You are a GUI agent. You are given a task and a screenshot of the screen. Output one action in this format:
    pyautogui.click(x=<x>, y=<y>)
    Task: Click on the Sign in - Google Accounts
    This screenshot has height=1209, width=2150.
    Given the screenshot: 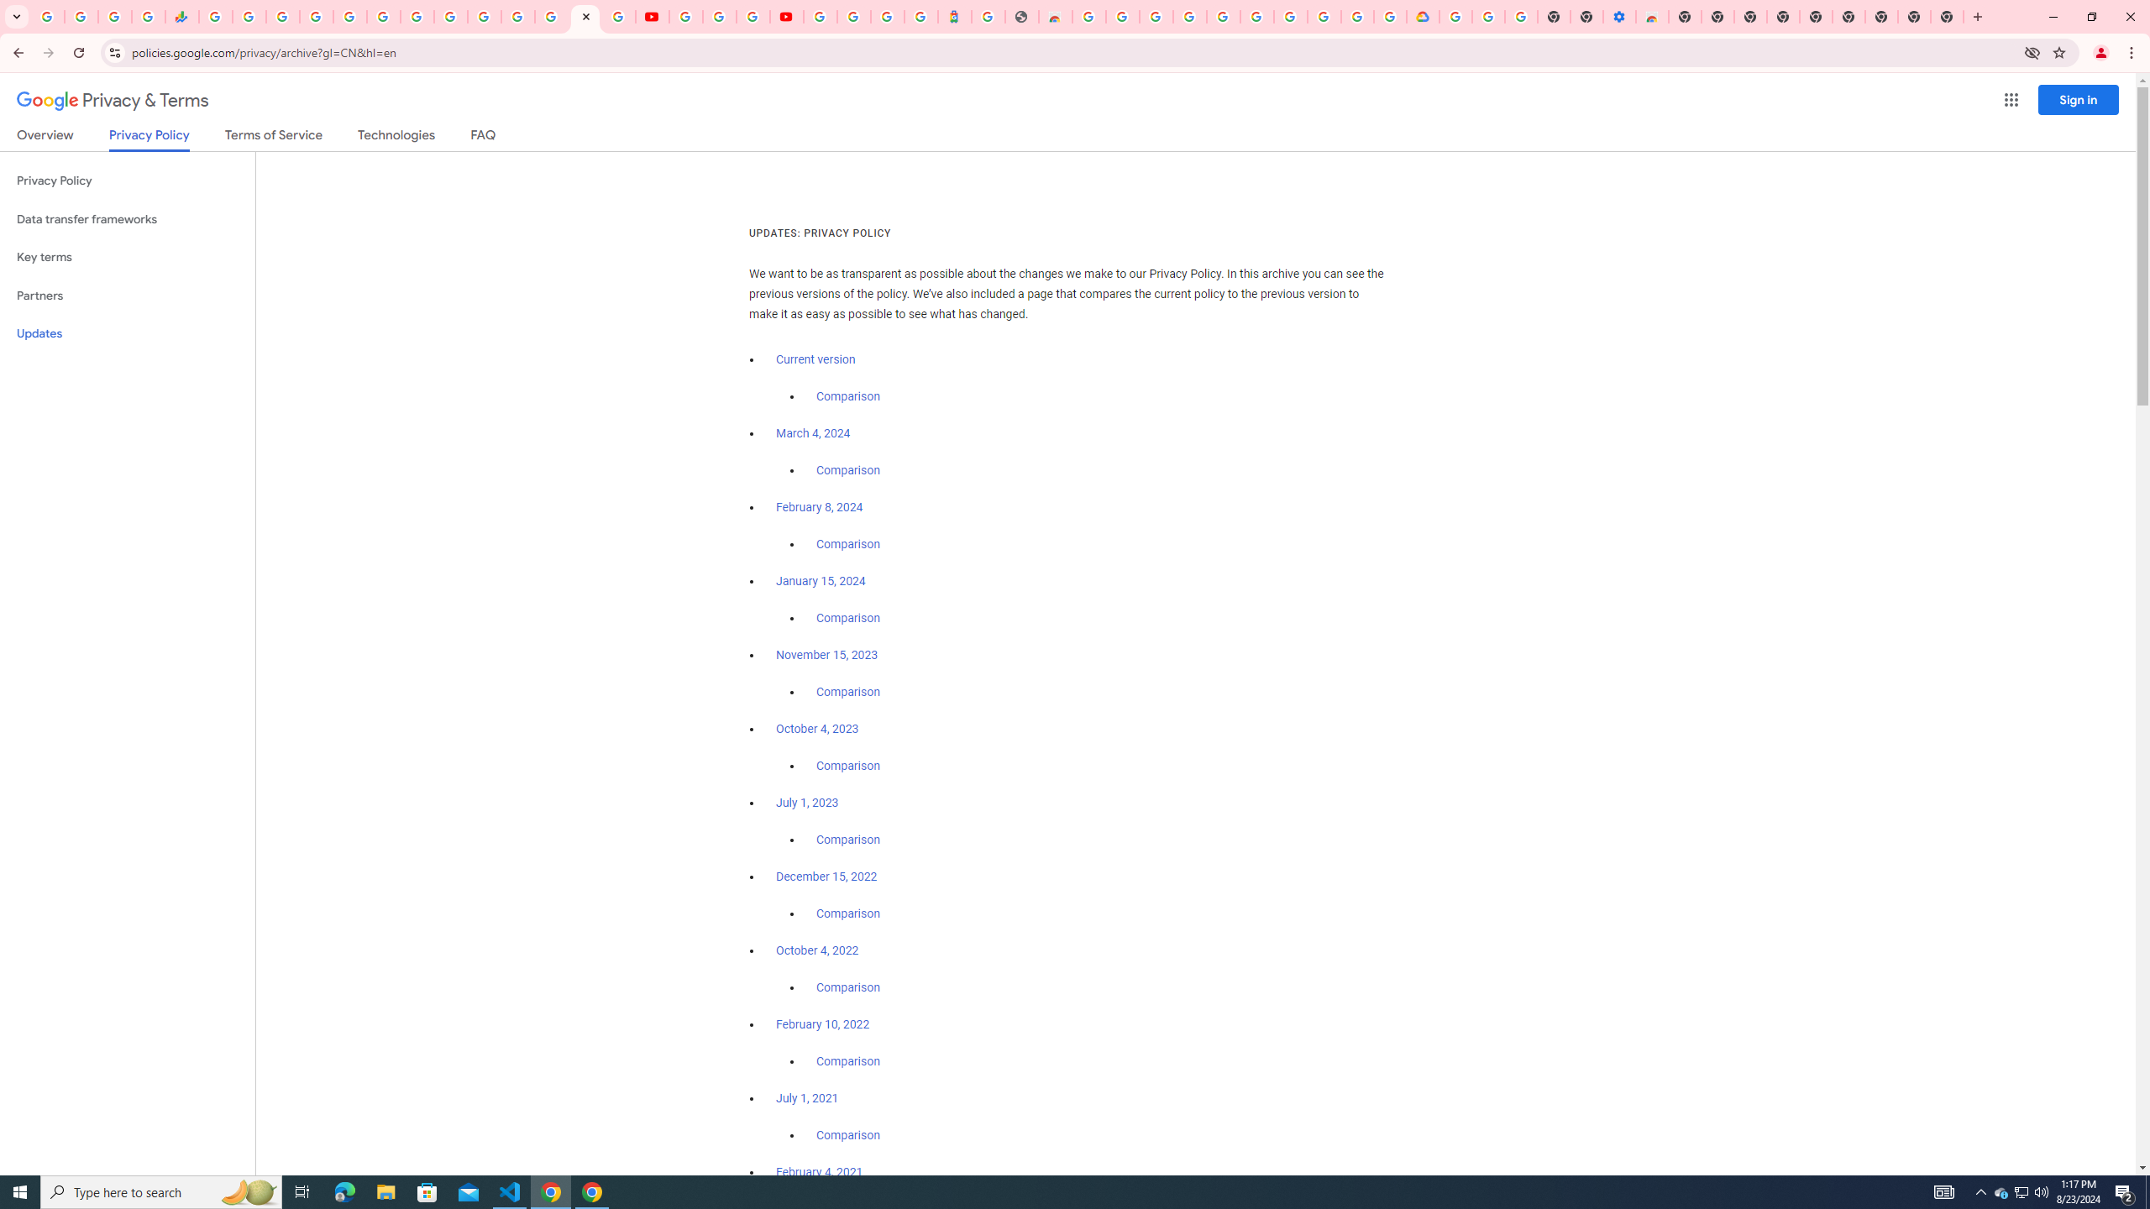 What is the action you would take?
    pyautogui.click(x=484, y=17)
    